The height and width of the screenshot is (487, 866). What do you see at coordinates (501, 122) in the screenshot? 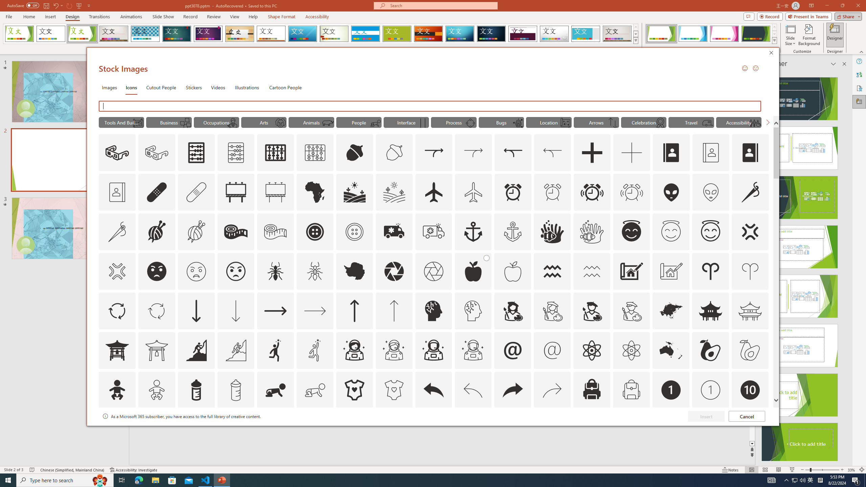
I see `"Bugs" Icons.` at bounding box center [501, 122].